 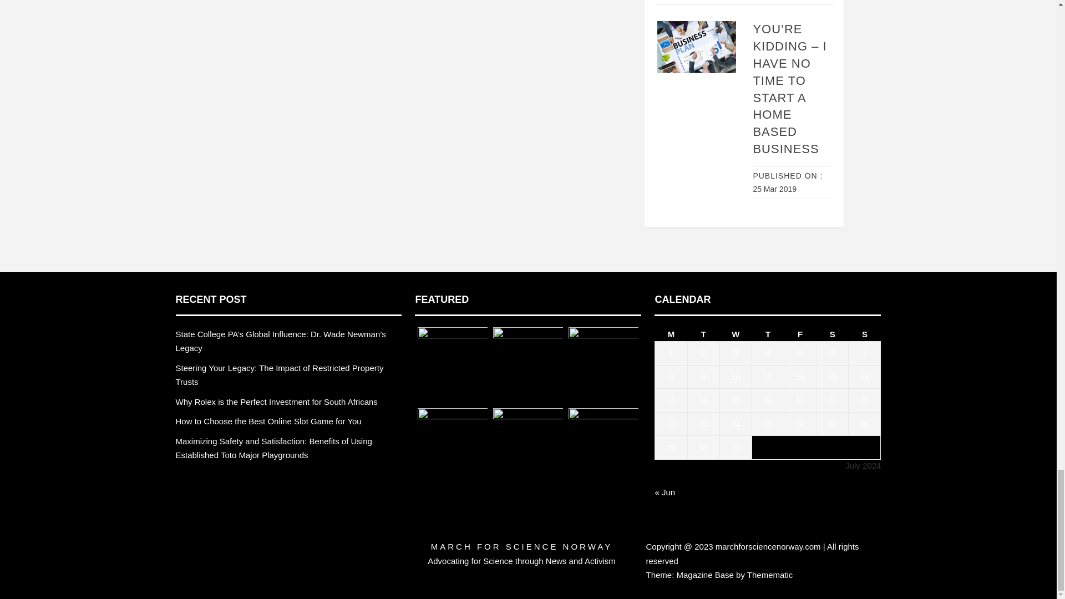 I want to click on Sunday, so click(x=864, y=334).